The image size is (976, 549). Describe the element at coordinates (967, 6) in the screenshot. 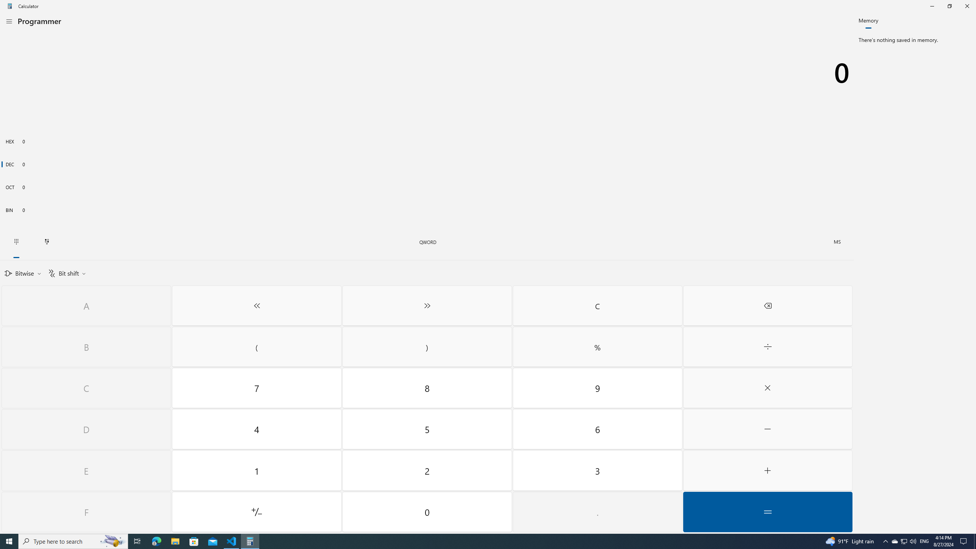

I see `Close Calculator` at that location.